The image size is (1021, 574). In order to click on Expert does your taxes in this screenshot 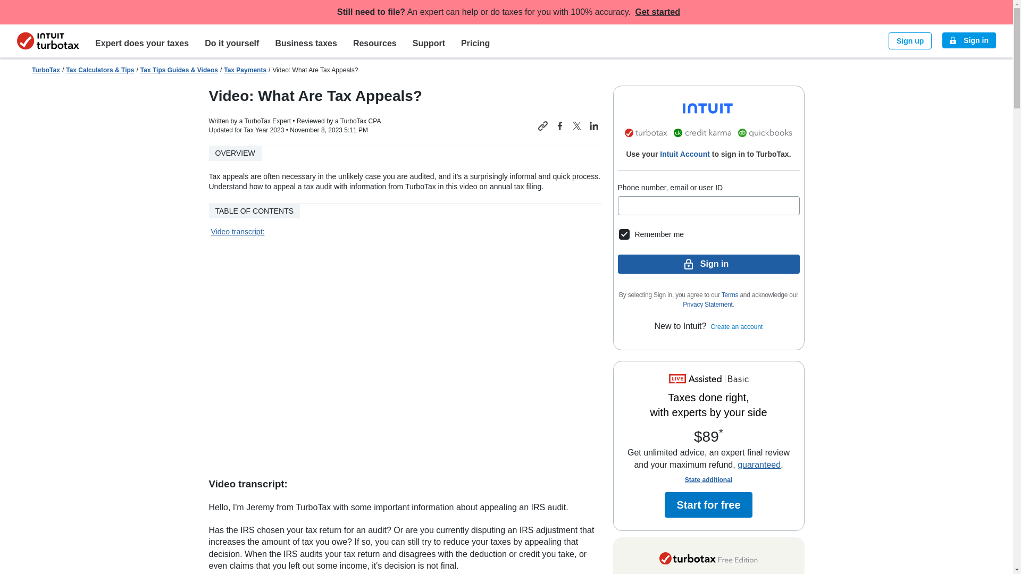, I will do `click(141, 43)`.